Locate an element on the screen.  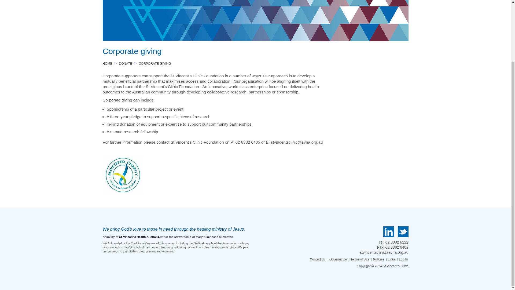
DONATE is located at coordinates (125, 64).